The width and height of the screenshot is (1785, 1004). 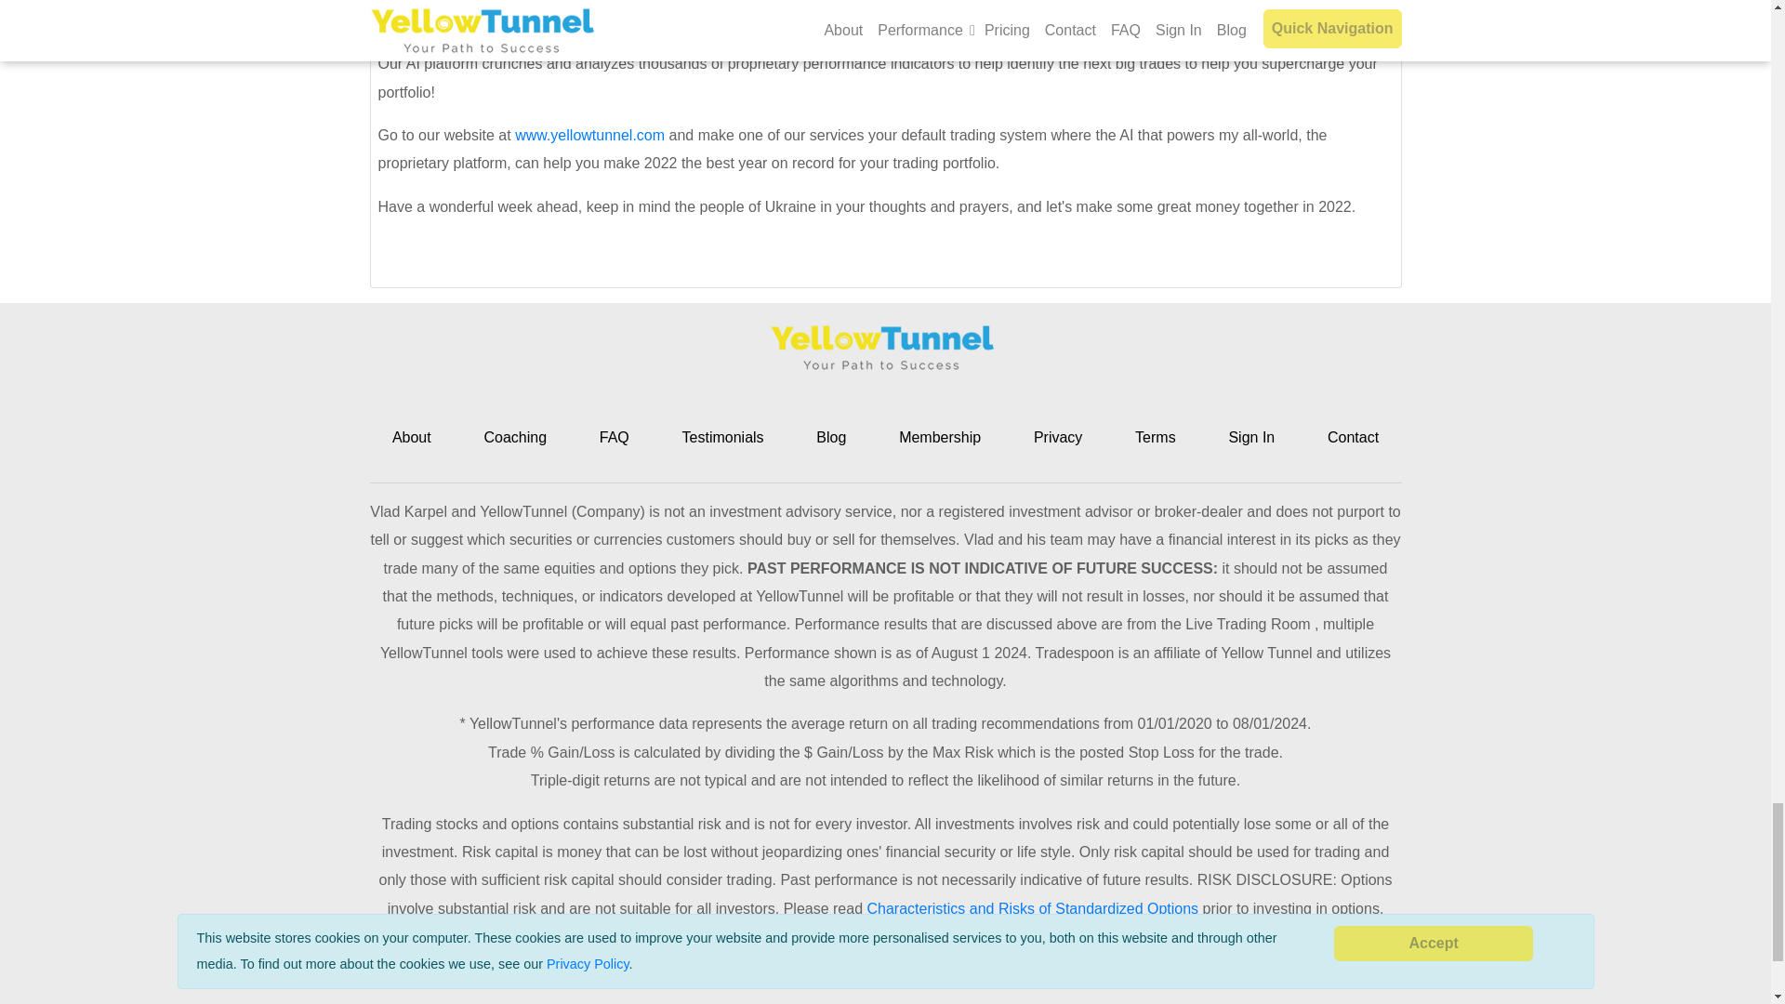 What do you see at coordinates (1057, 437) in the screenshot?
I see `Privacy` at bounding box center [1057, 437].